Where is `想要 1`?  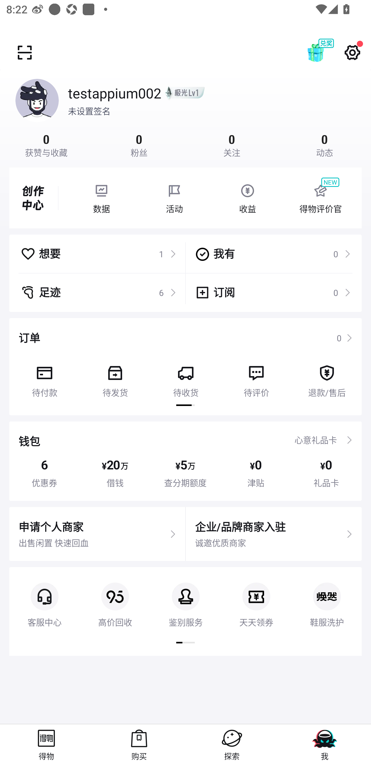 想要 1 is located at coordinates (98, 254).